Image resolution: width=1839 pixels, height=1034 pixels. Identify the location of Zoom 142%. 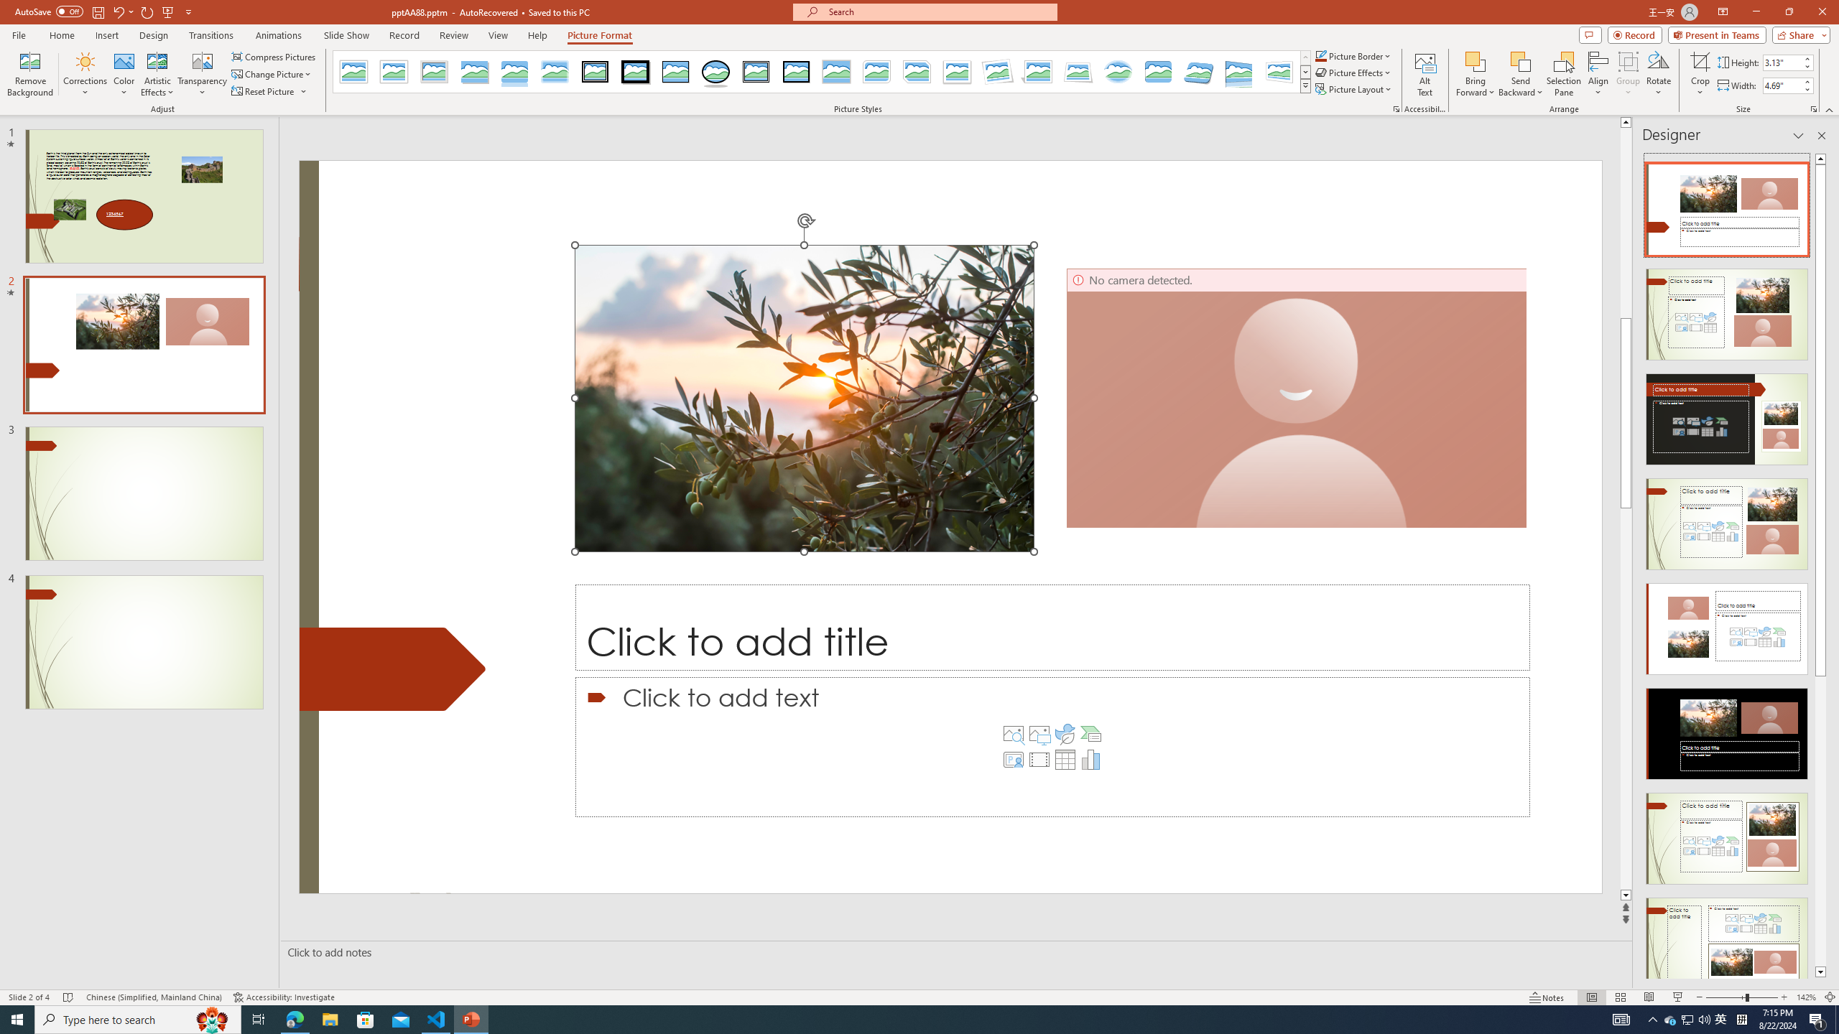
(1806, 997).